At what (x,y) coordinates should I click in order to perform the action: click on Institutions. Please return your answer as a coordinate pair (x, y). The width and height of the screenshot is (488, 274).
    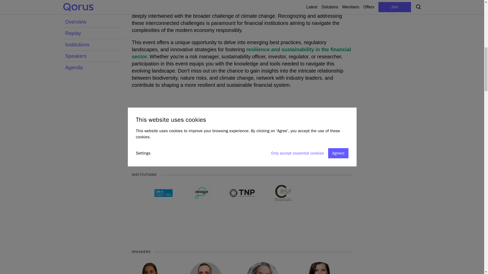
    Looking at the image, I should click on (93, 3).